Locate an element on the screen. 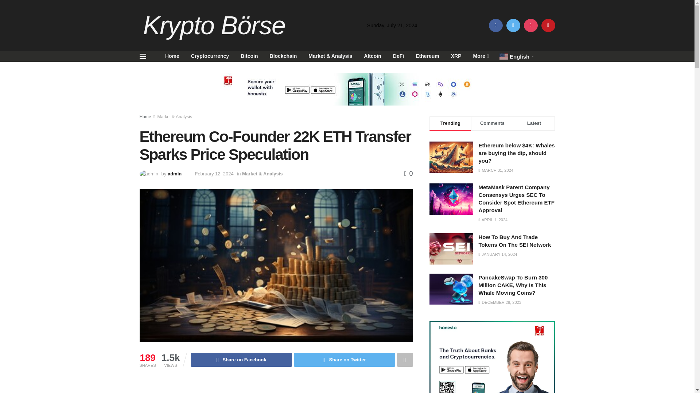  Cryptocurrency is located at coordinates (210, 56).